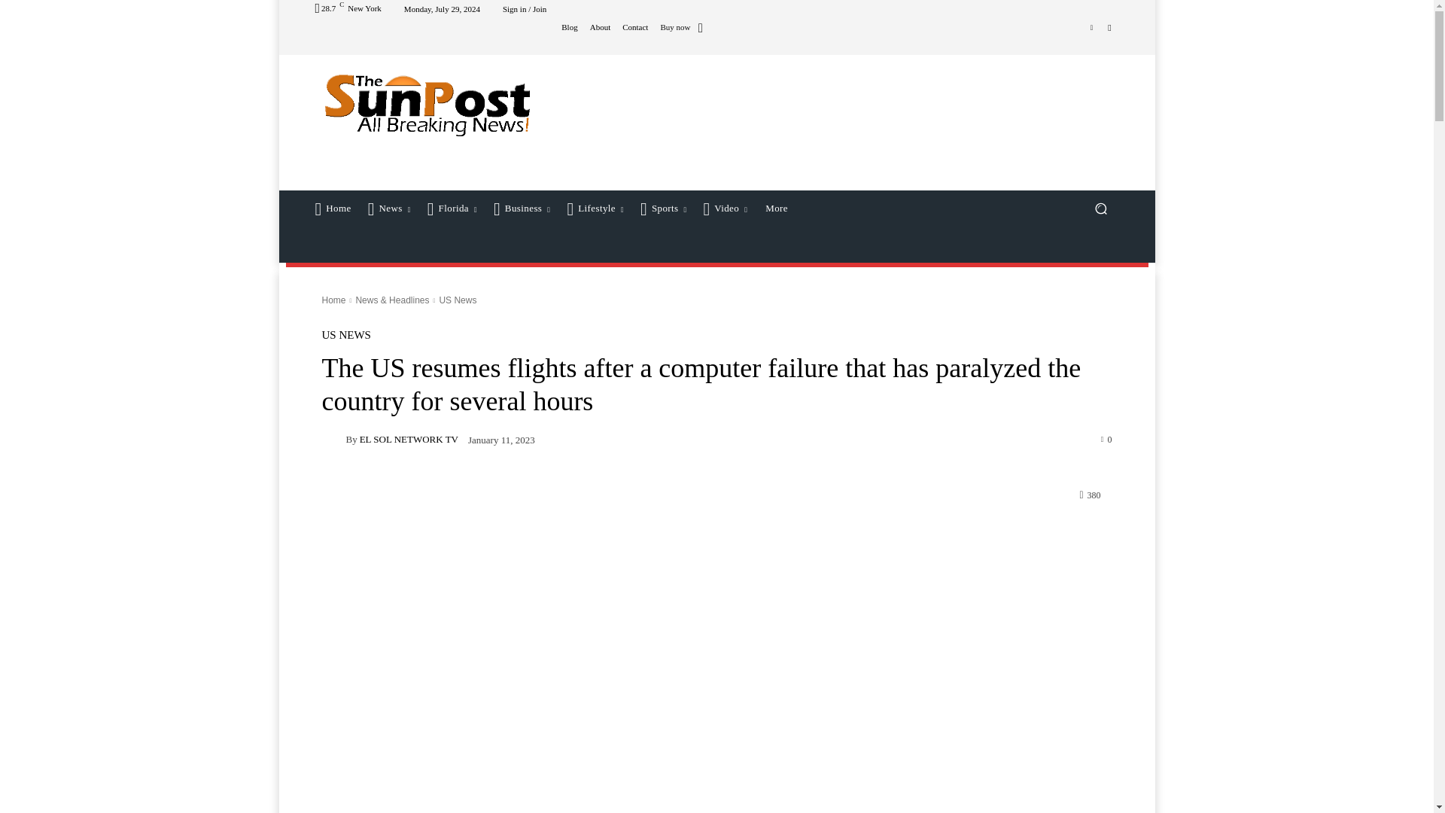  Describe the element at coordinates (635, 27) in the screenshot. I see `Contact` at that location.